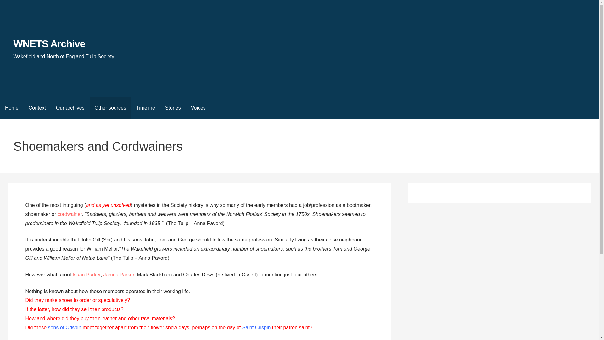 This screenshot has height=340, width=604. What do you see at coordinates (198, 108) in the screenshot?
I see `Voices` at bounding box center [198, 108].